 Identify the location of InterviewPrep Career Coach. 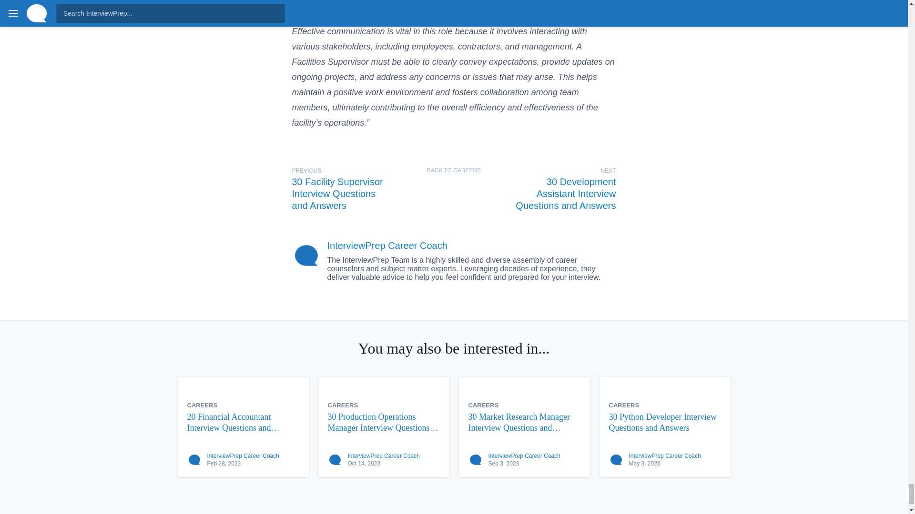
(524, 456).